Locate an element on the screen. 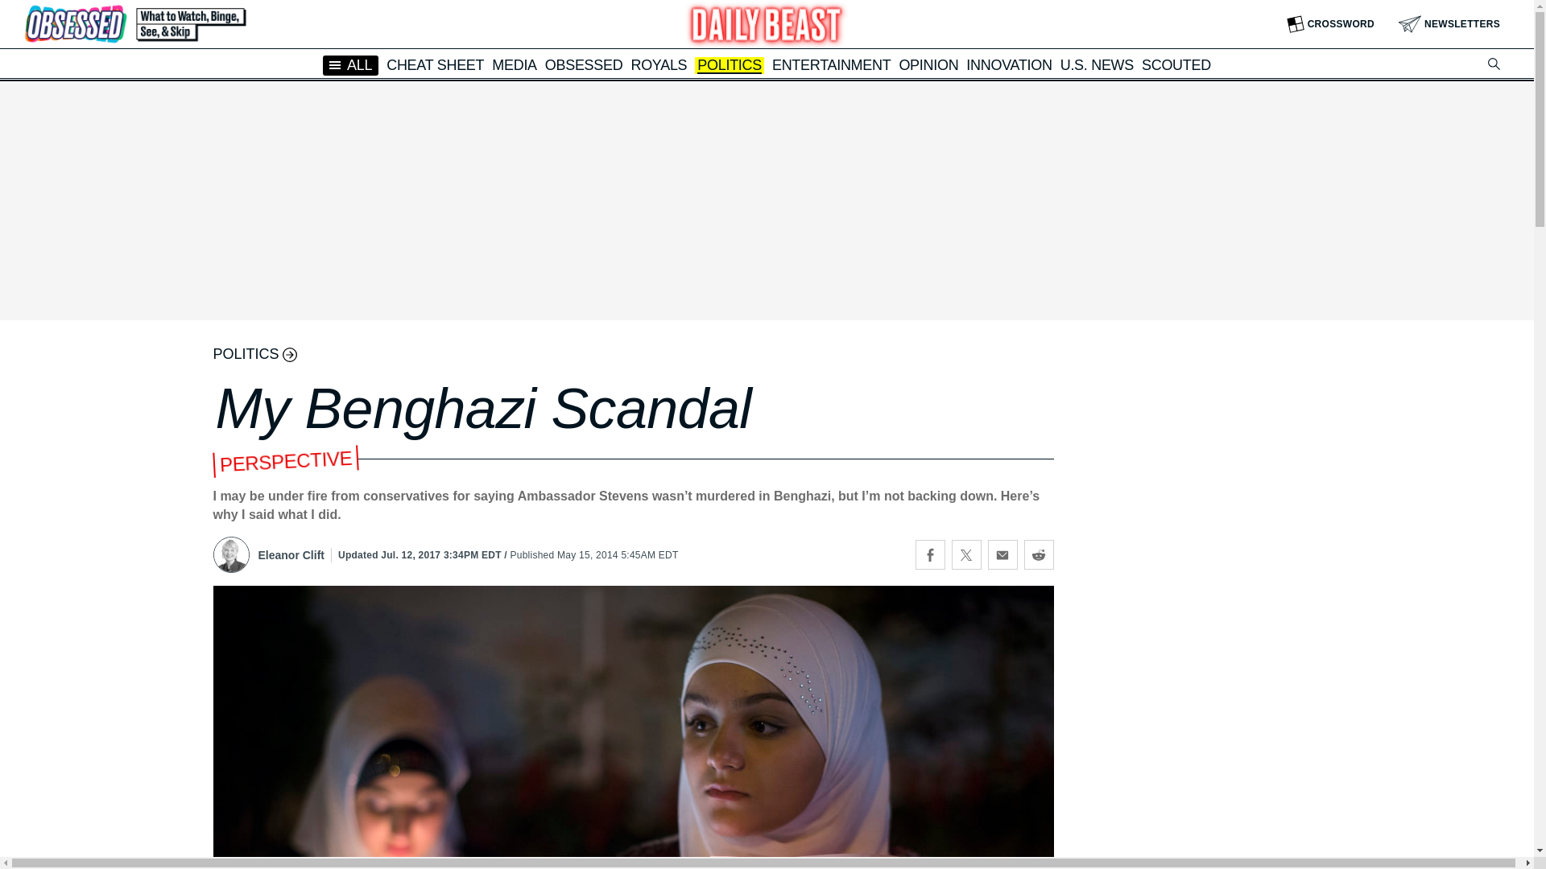  POLITICS is located at coordinates (730, 66).